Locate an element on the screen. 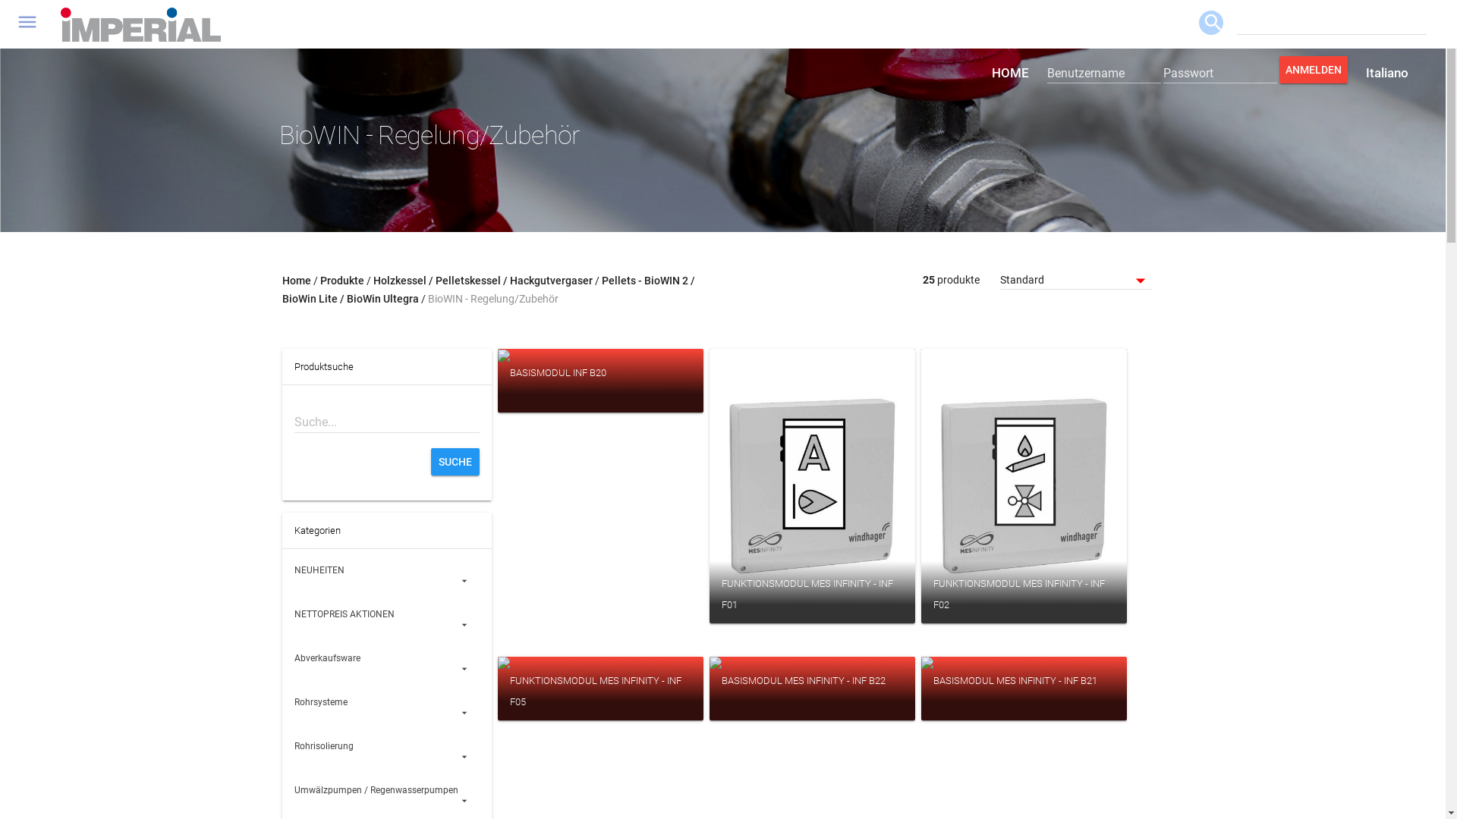  BASISMODUL INF B20 is located at coordinates (601, 381).